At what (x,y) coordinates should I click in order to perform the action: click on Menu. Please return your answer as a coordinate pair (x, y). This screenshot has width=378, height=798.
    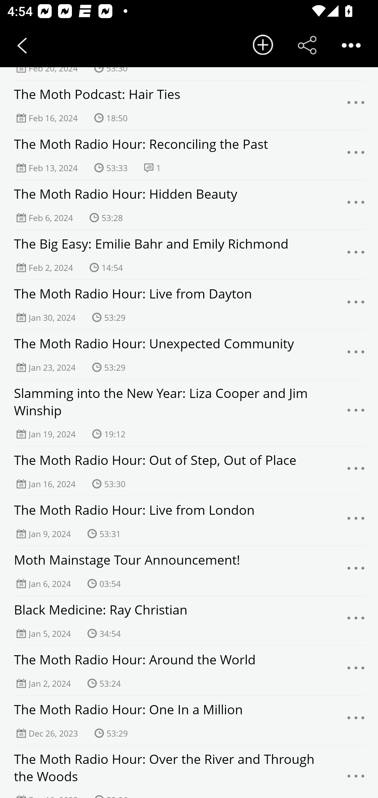
    Looking at the image, I should click on (356, 521).